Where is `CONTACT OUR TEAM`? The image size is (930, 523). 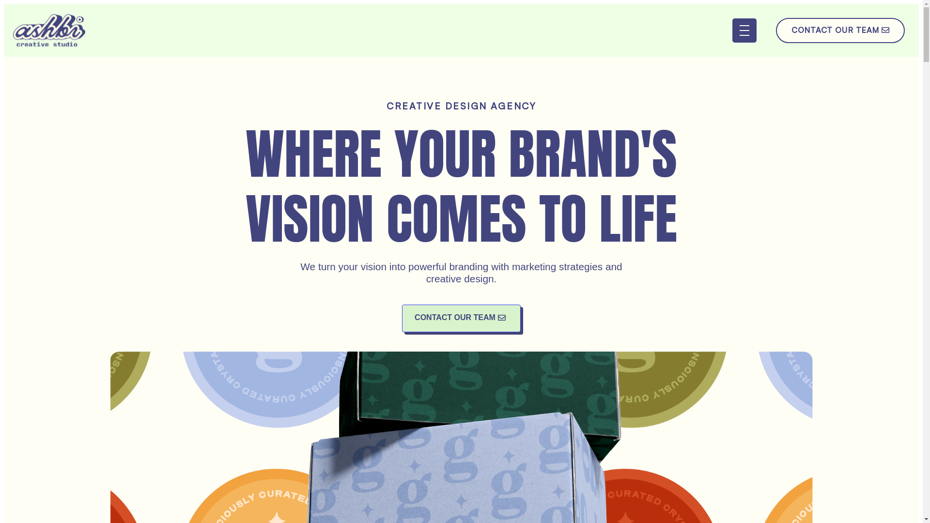
CONTACT OUR TEAM is located at coordinates (461, 319).